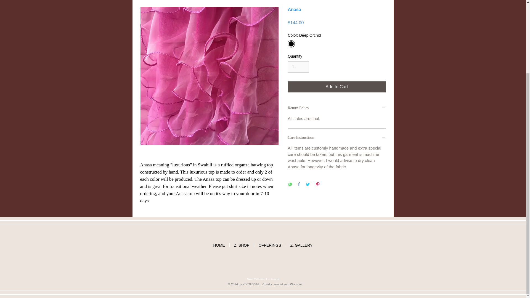  I want to click on Z. GALLERY, so click(301, 245).